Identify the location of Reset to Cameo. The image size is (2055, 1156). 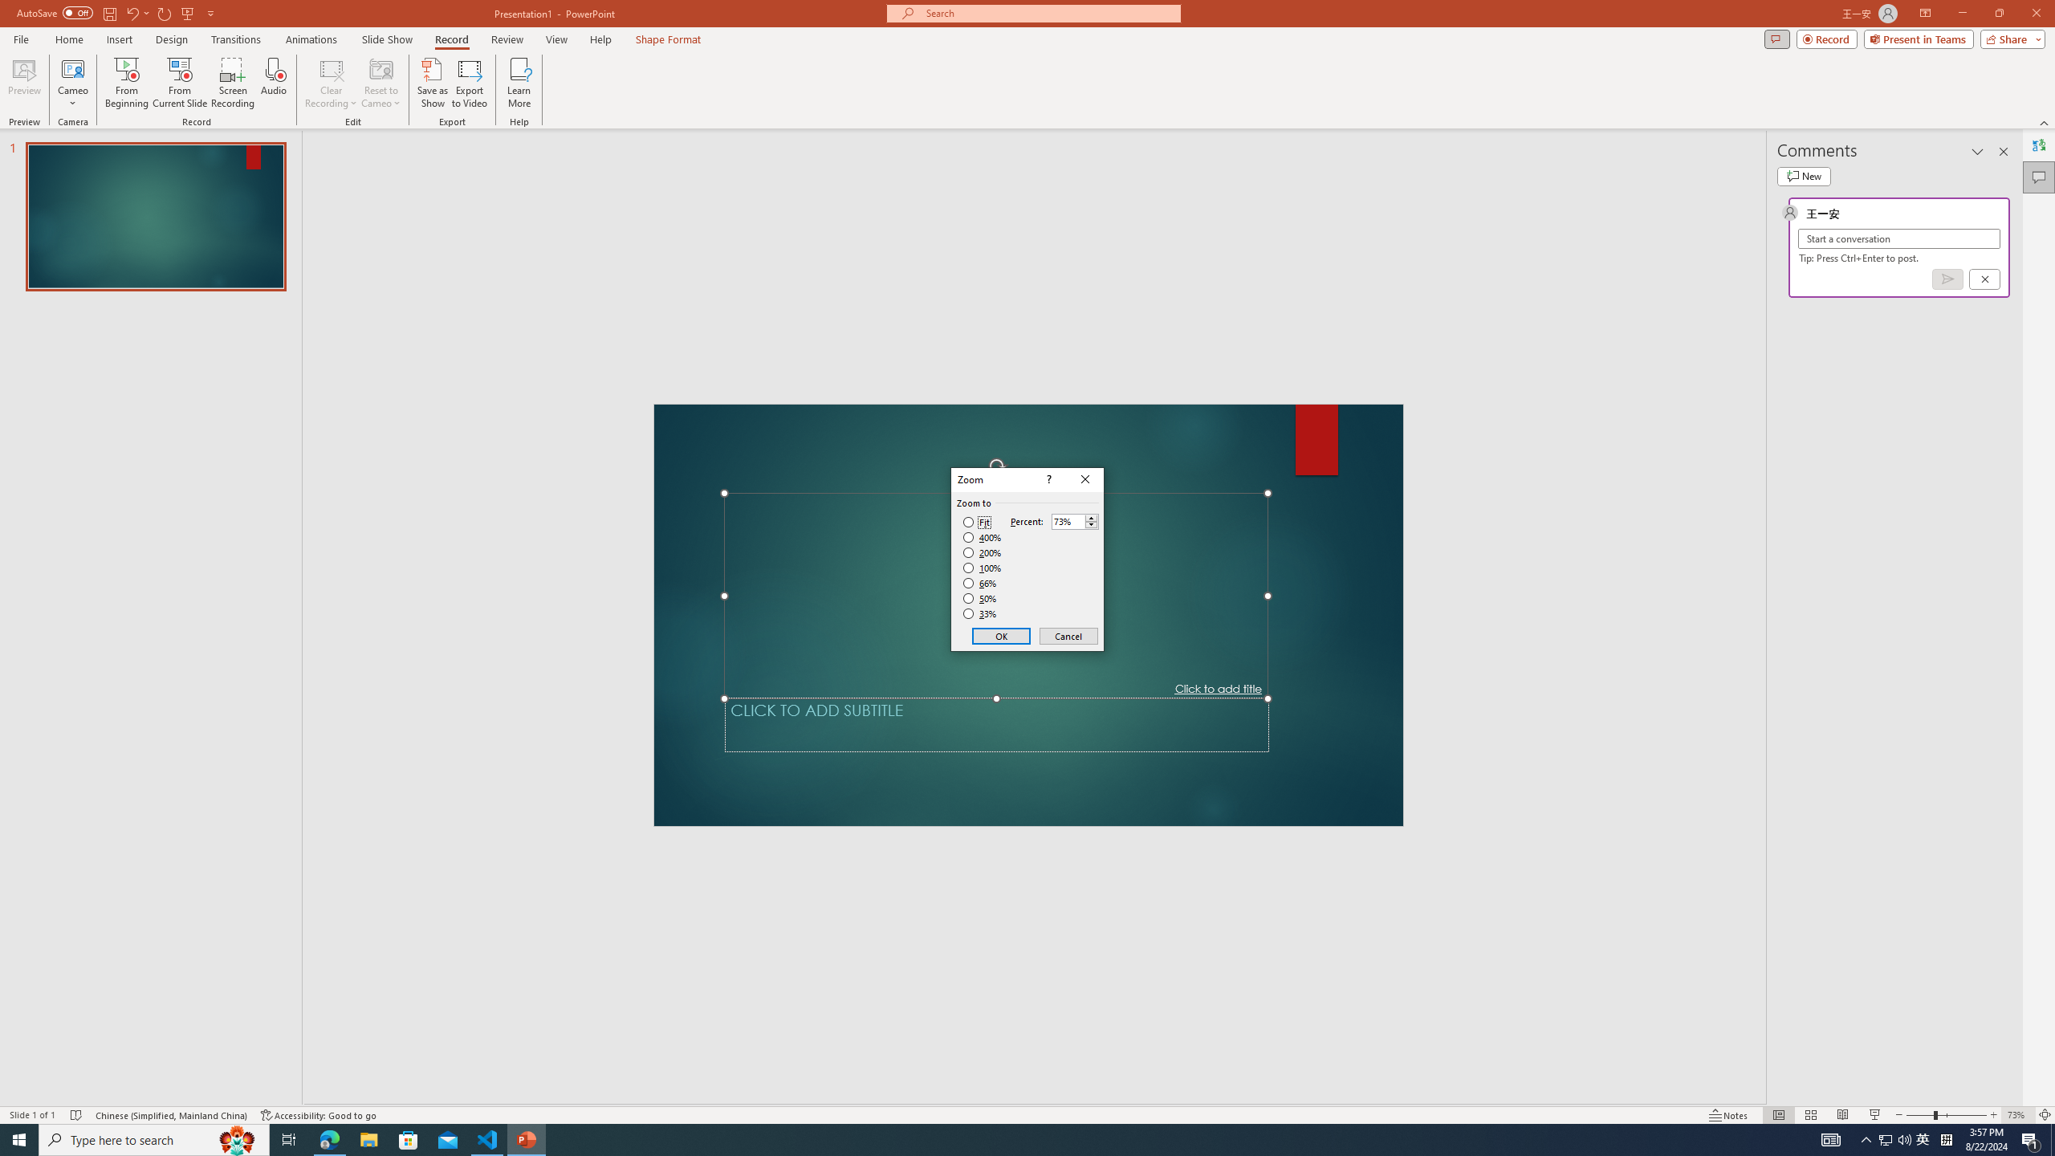
(380, 83).